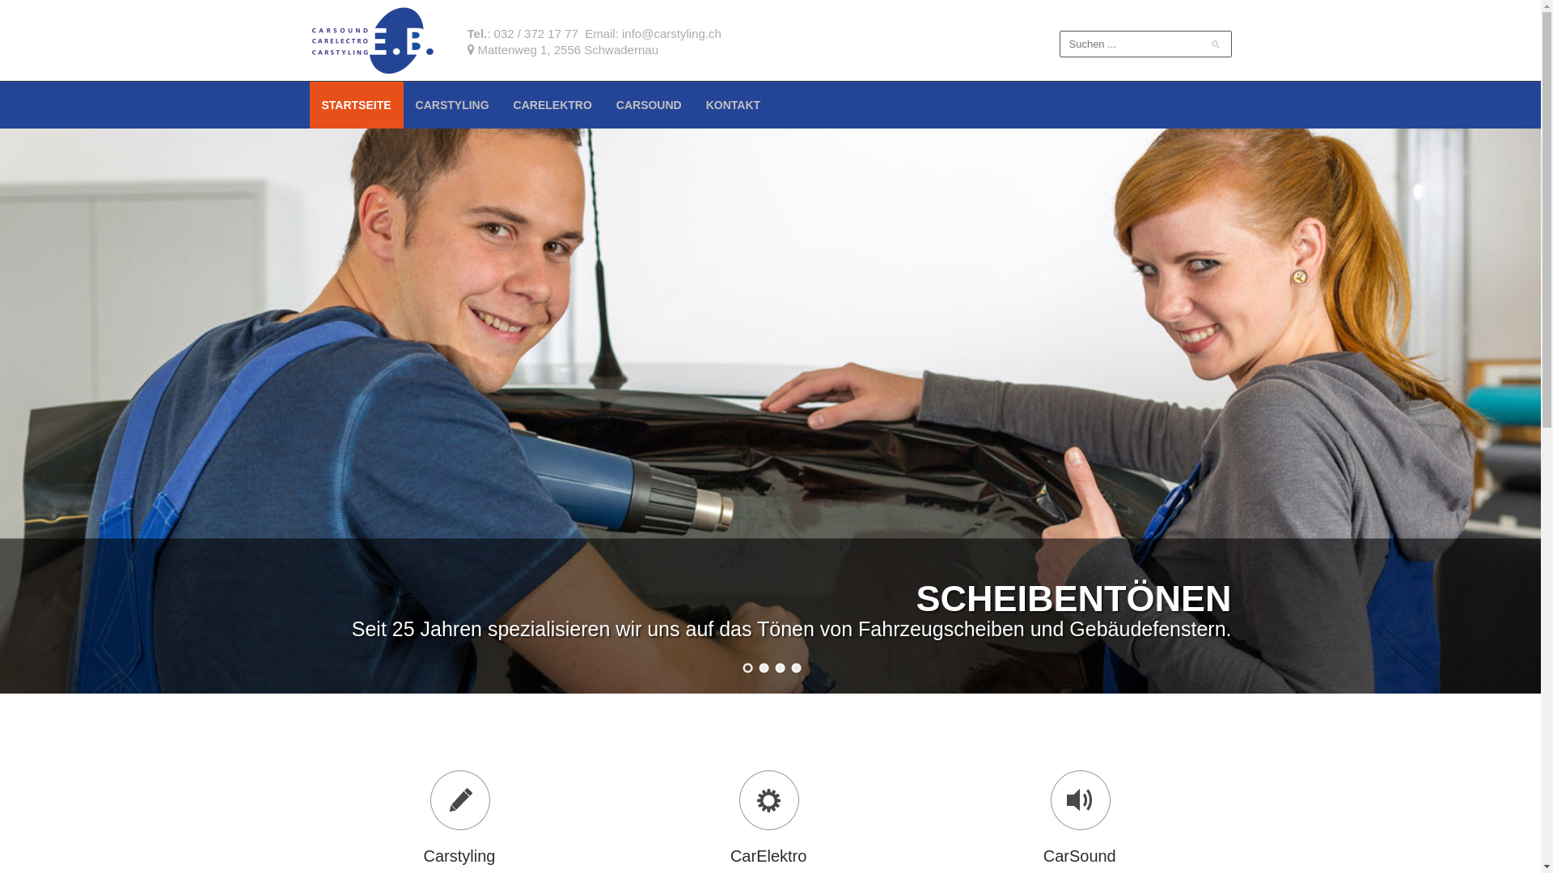 The width and height of the screenshot is (1553, 873). I want to click on 1, so click(746, 668).